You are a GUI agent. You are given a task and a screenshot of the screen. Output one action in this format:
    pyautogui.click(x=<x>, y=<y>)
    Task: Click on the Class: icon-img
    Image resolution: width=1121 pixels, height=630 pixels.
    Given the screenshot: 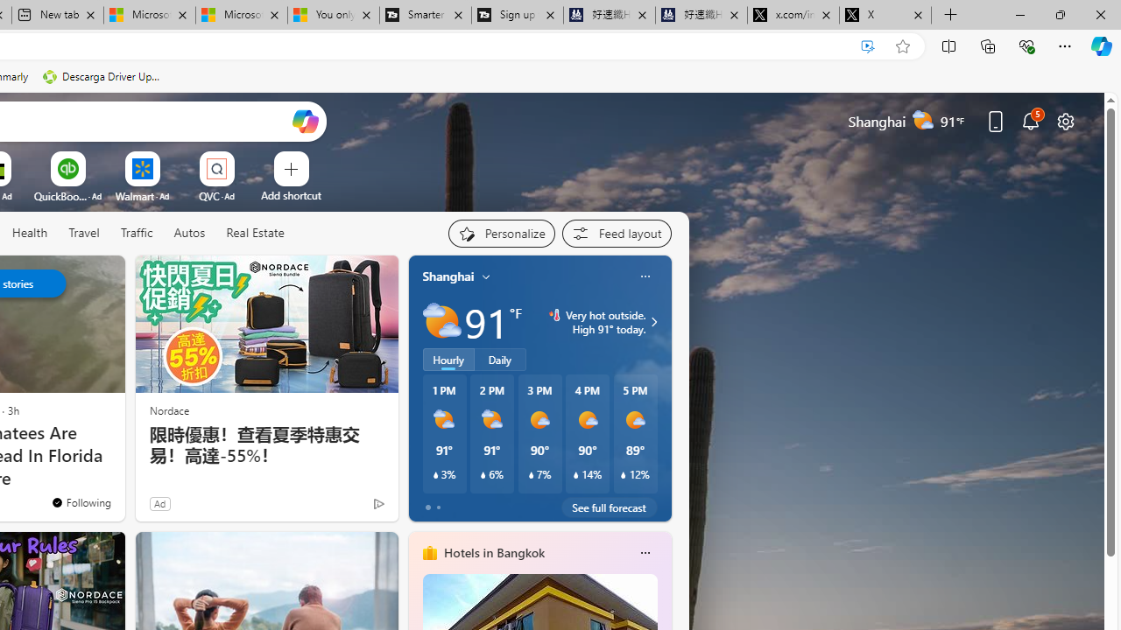 What is the action you would take?
    pyautogui.click(x=645, y=553)
    